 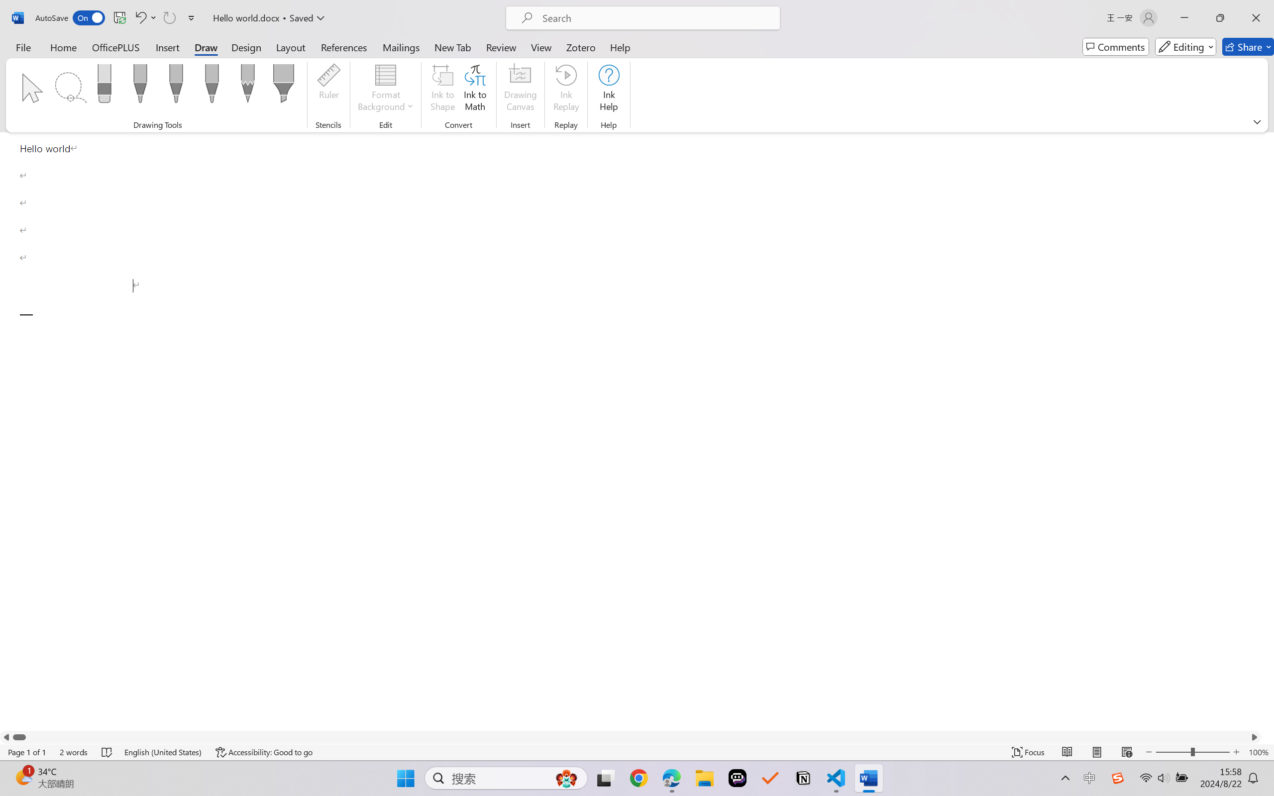 What do you see at coordinates (248, 87) in the screenshot?
I see `Pencil: Gray, 1 mm` at bounding box center [248, 87].